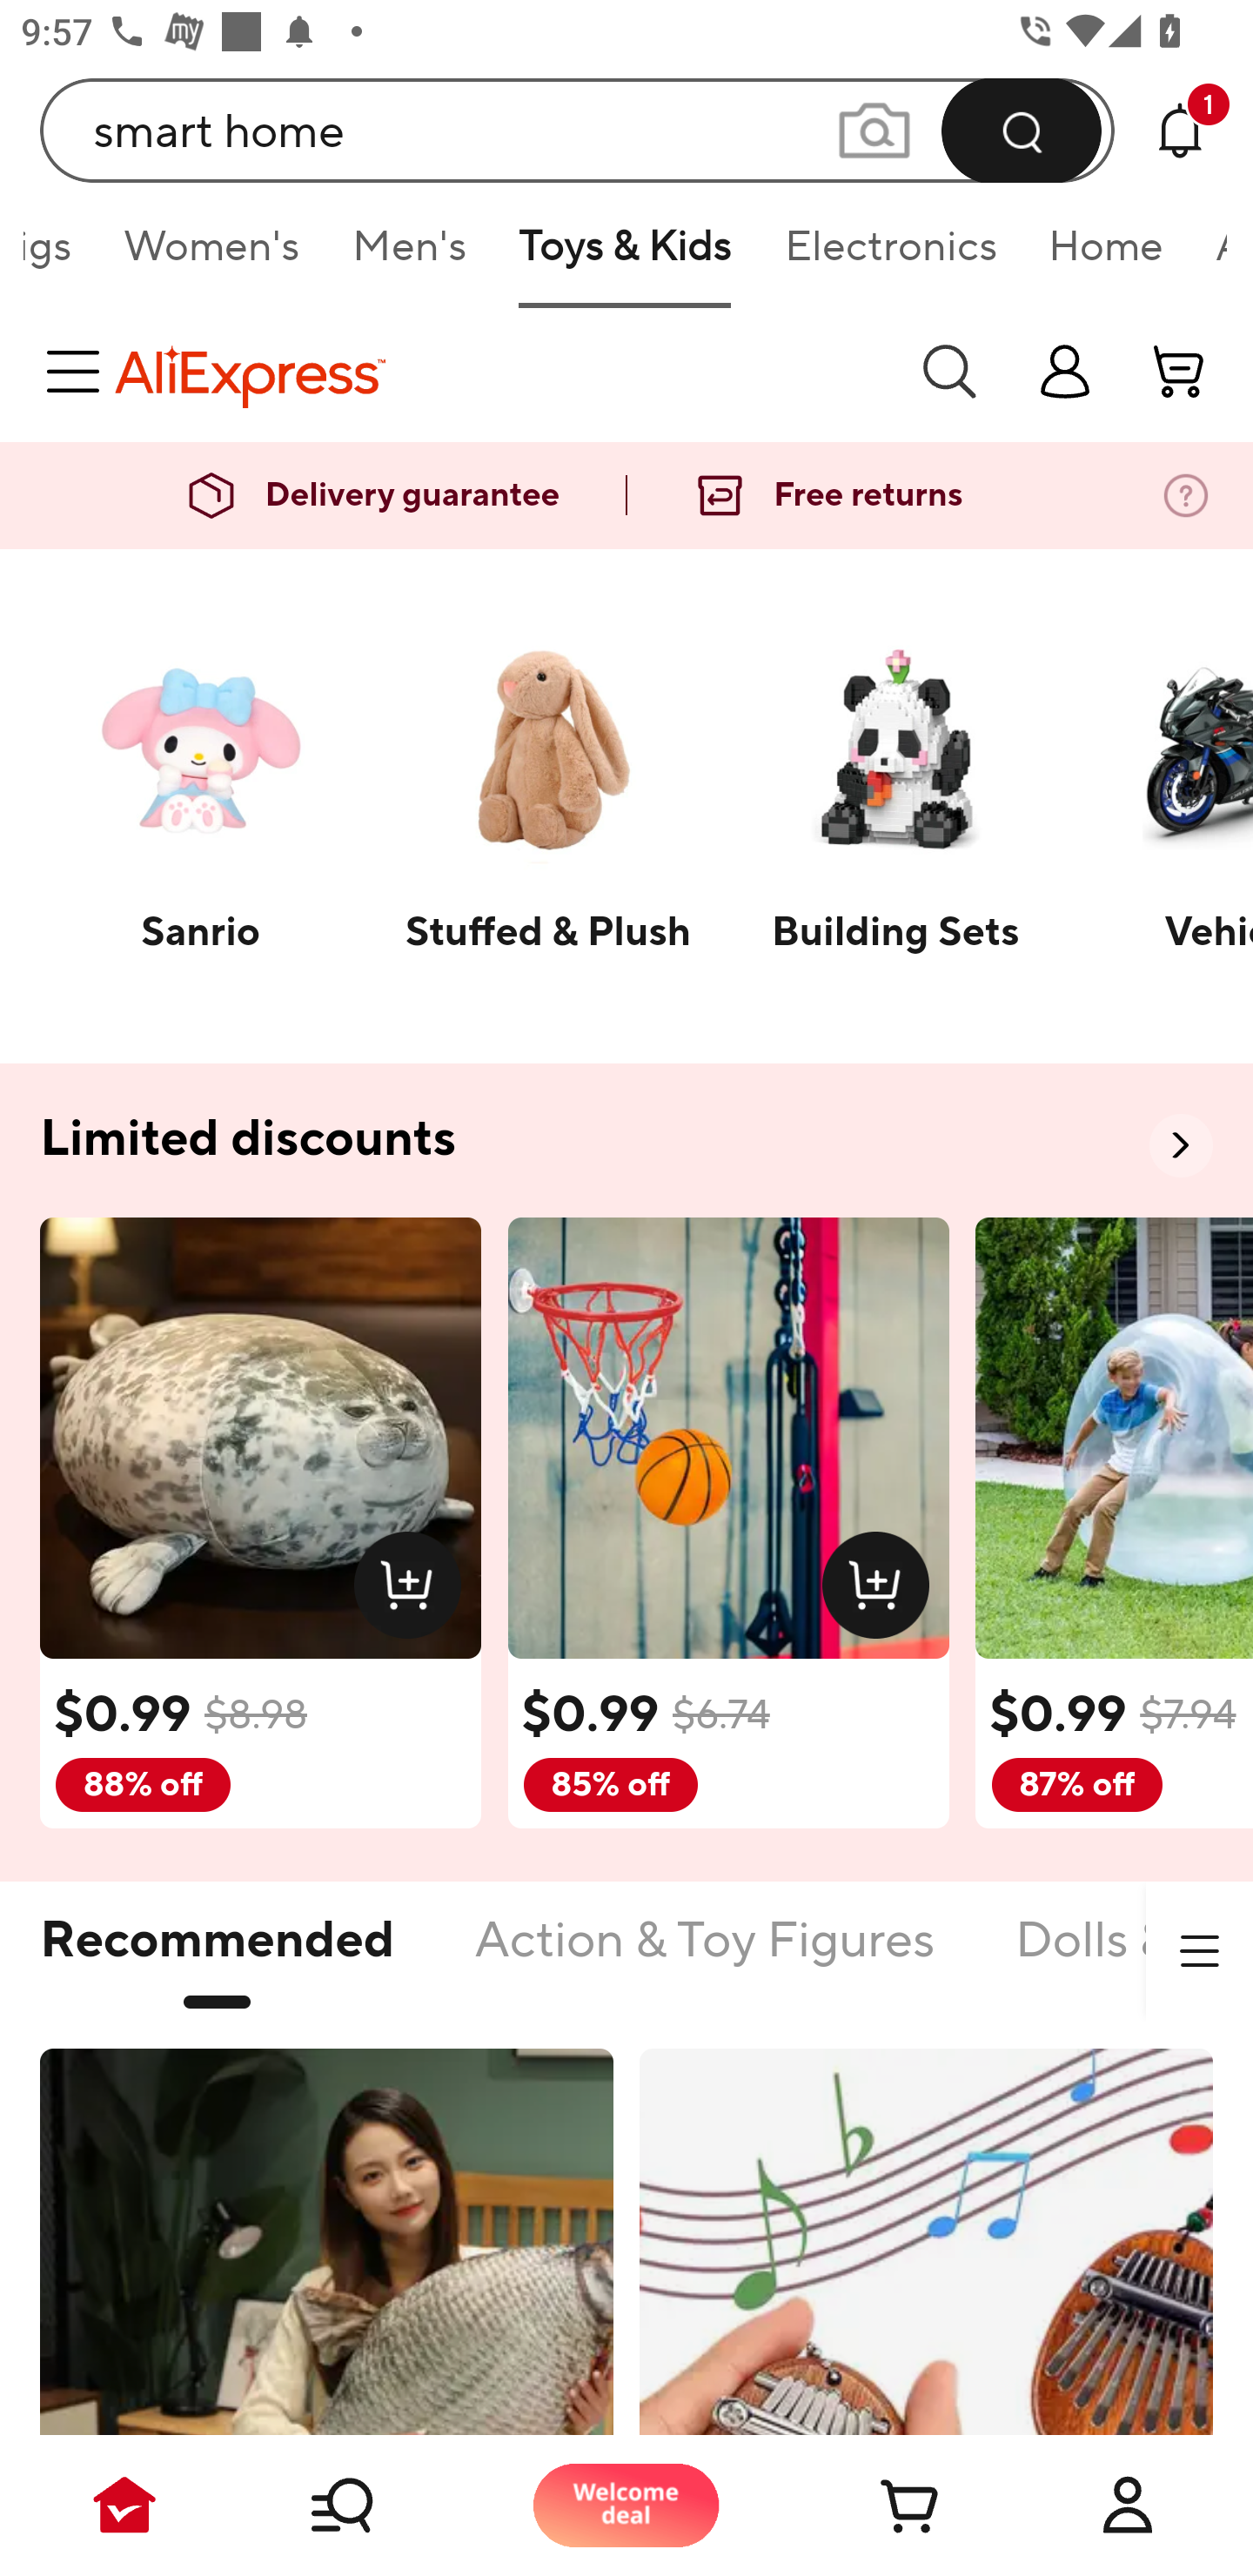 The width and height of the screenshot is (1253, 2576). What do you see at coordinates (705, 1957) in the screenshot?
I see `Action & Toy Figures` at bounding box center [705, 1957].